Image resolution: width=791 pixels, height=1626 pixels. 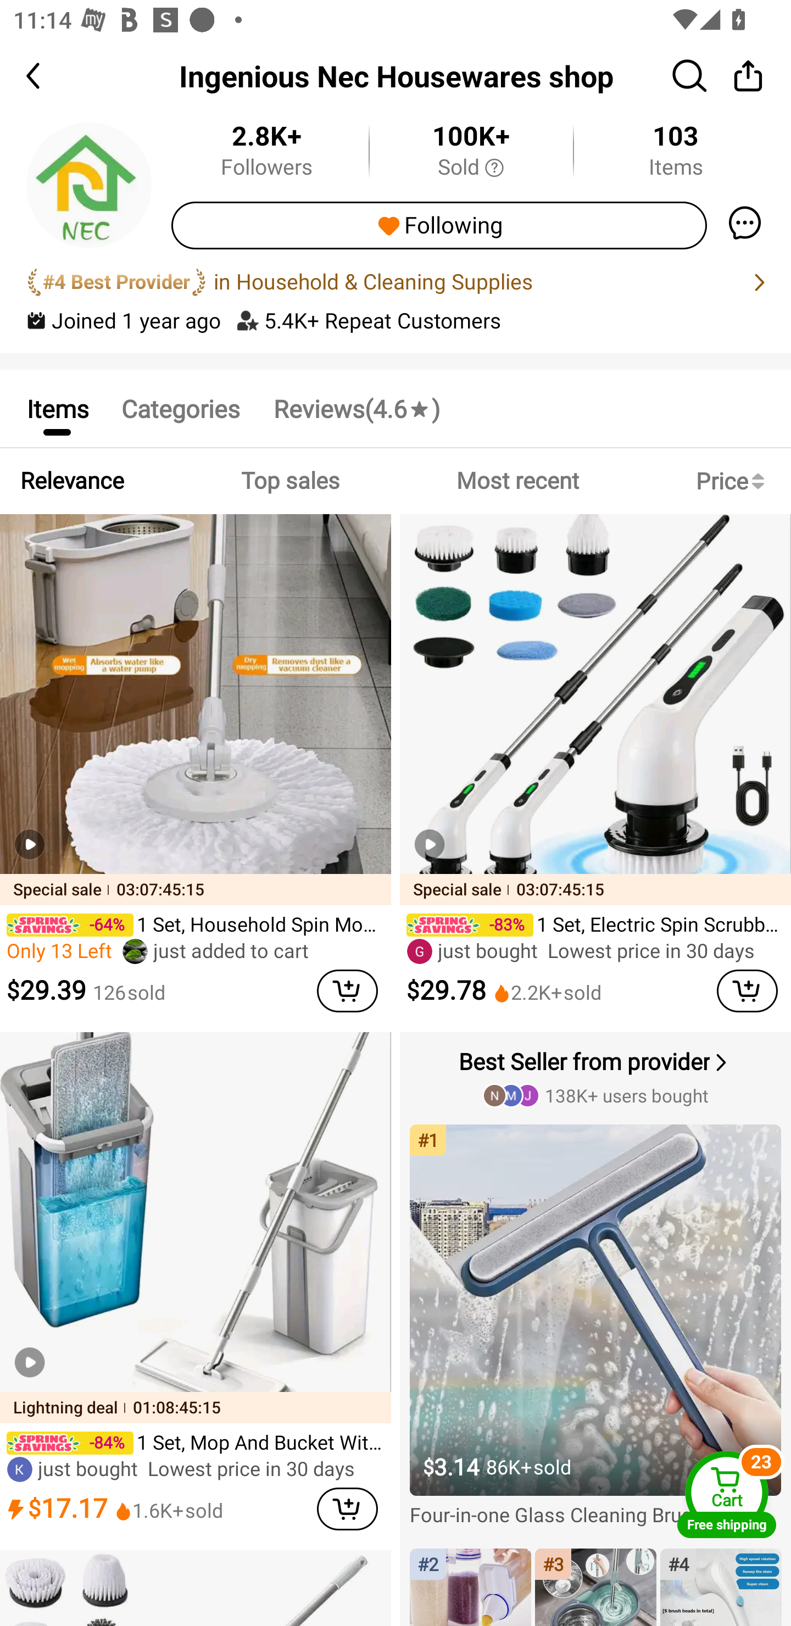 I want to click on #4, so click(x=721, y=1586).